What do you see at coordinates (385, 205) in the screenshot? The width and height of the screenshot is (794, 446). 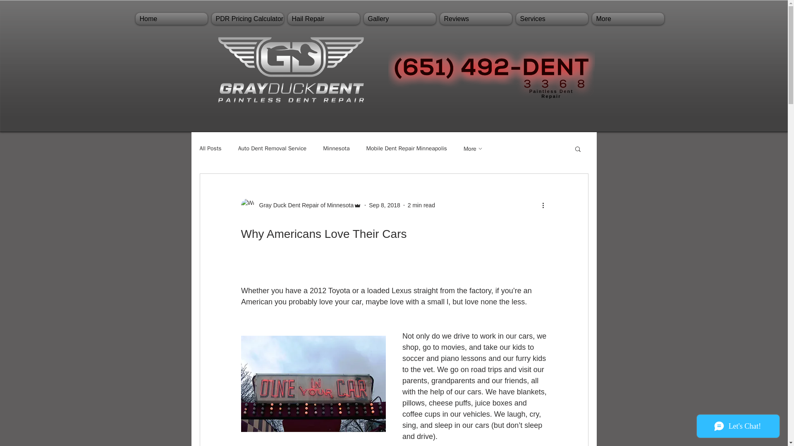 I see `Sep 8, 2018` at bounding box center [385, 205].